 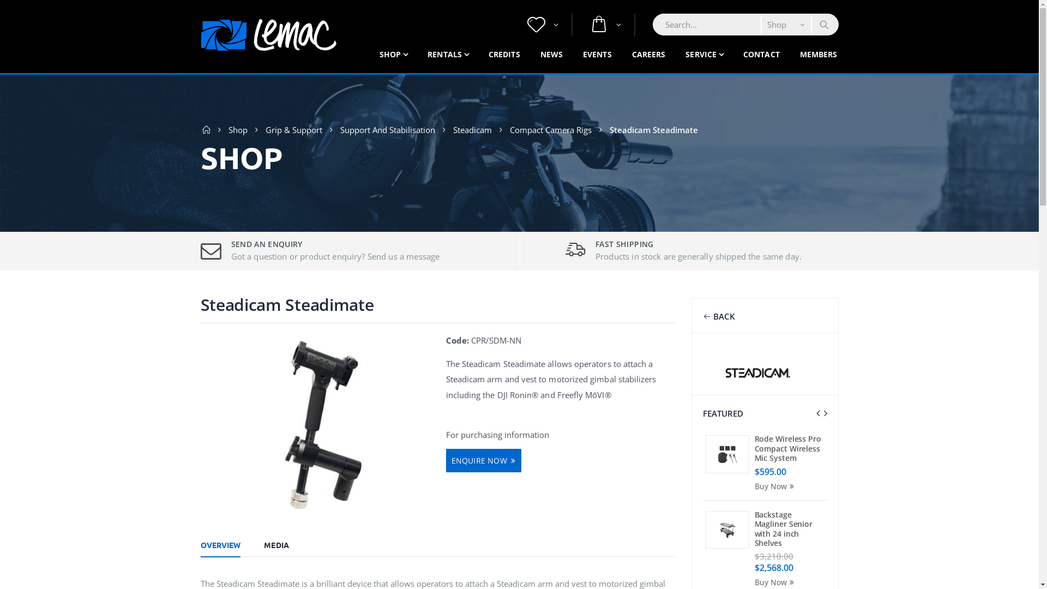 What do you see at coordinates (550, 130) in the screenshot?
I see `Compact Camera Rigs` at bounding box center [550, 130].